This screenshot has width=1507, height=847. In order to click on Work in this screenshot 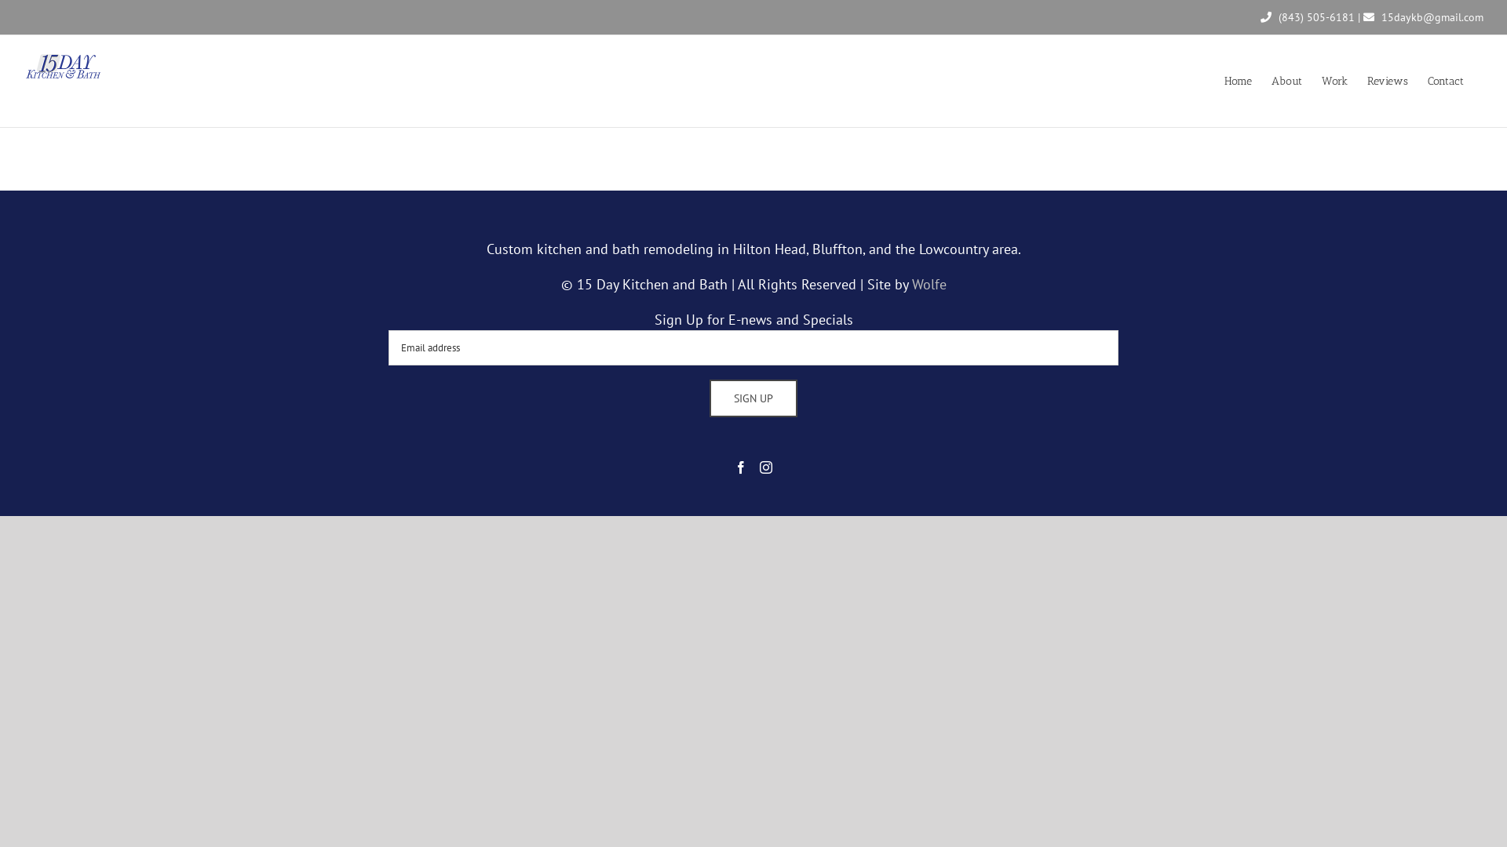, I will do `click(1334, 82)`.